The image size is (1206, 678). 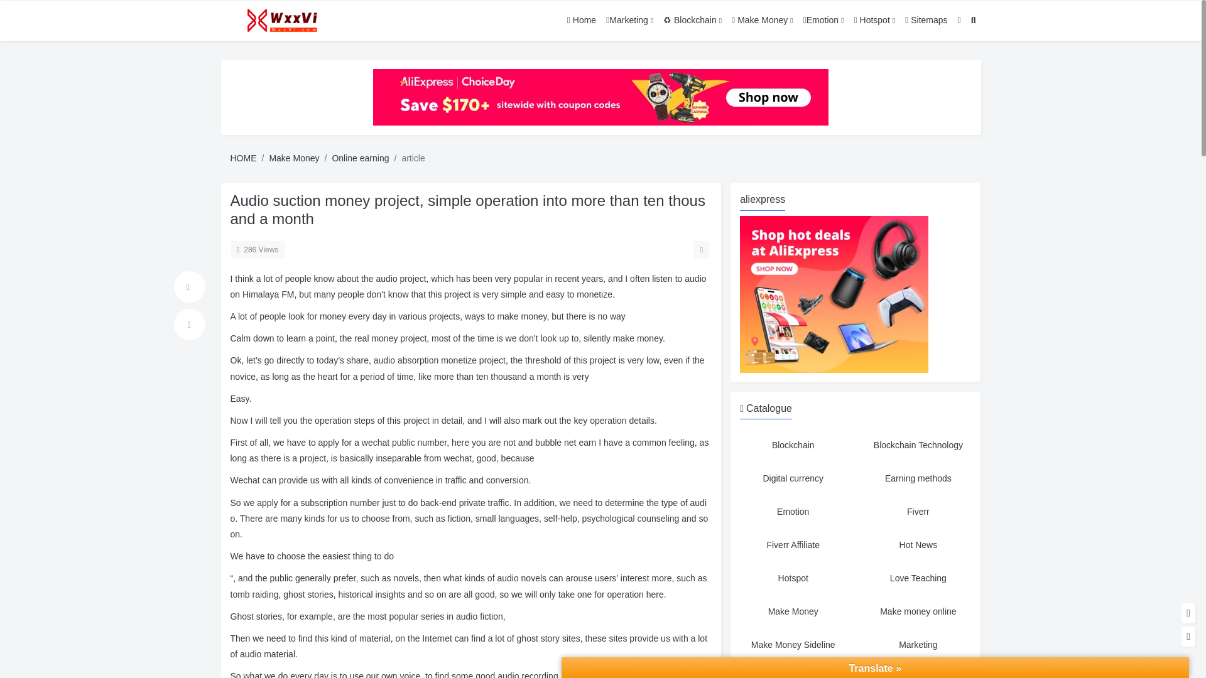 I want to click on Blockchain, so click(x=793, y=445).